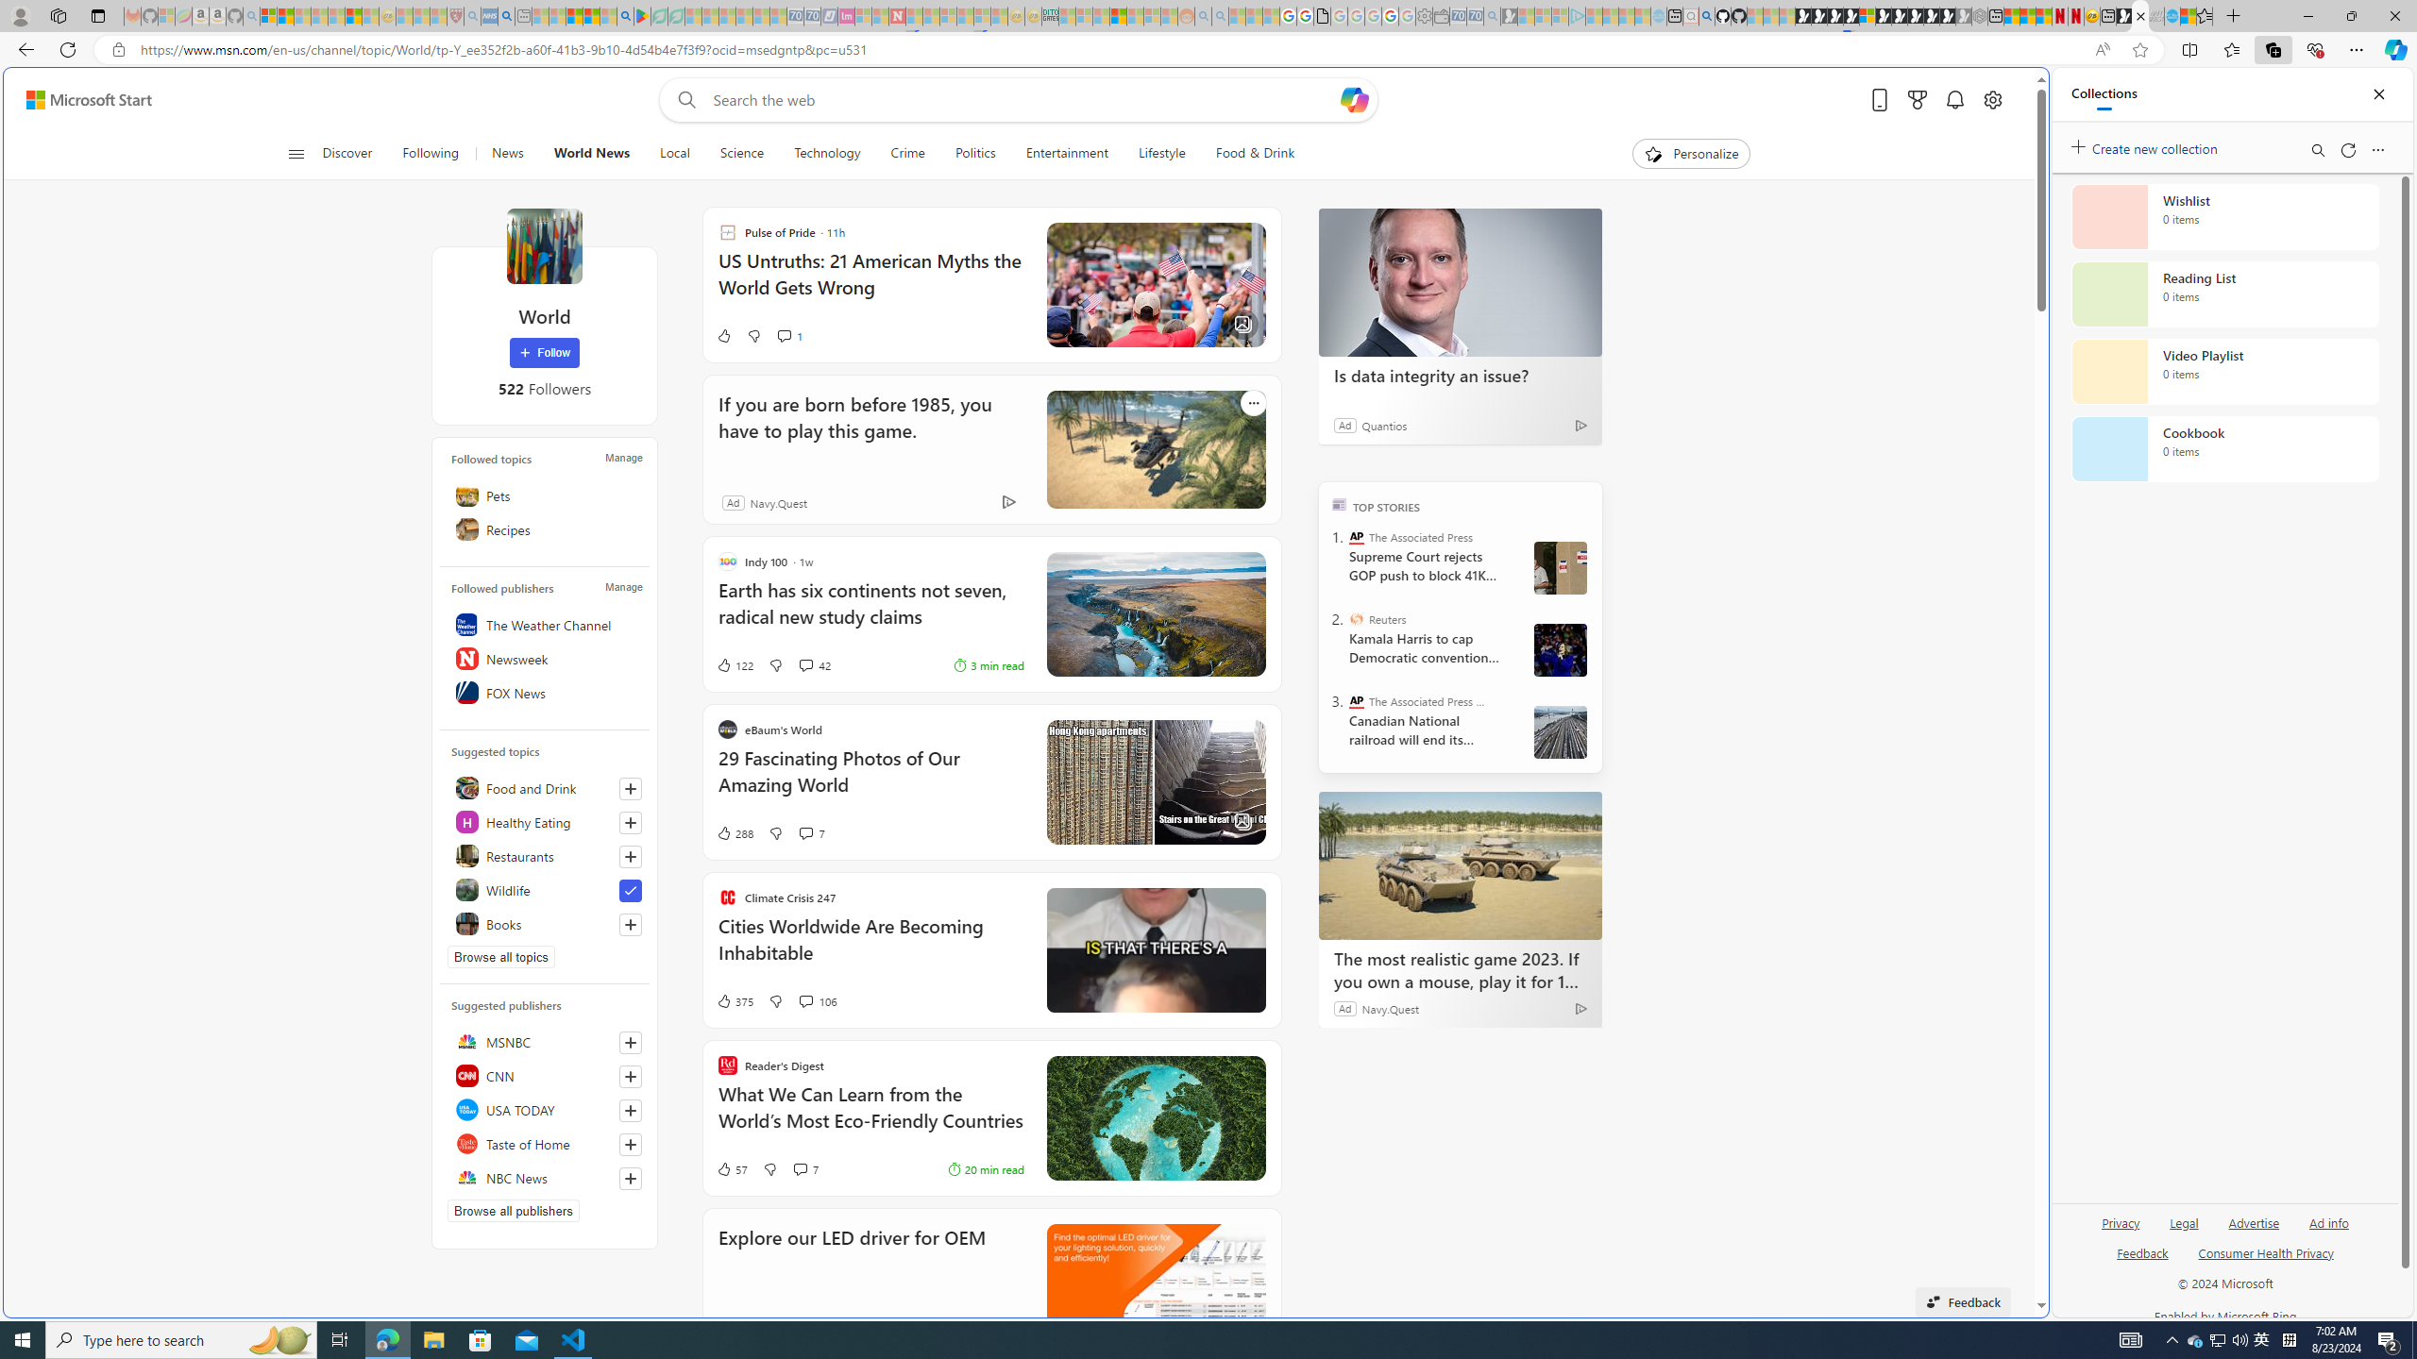  I want to click on Pets, so click(544, 495).